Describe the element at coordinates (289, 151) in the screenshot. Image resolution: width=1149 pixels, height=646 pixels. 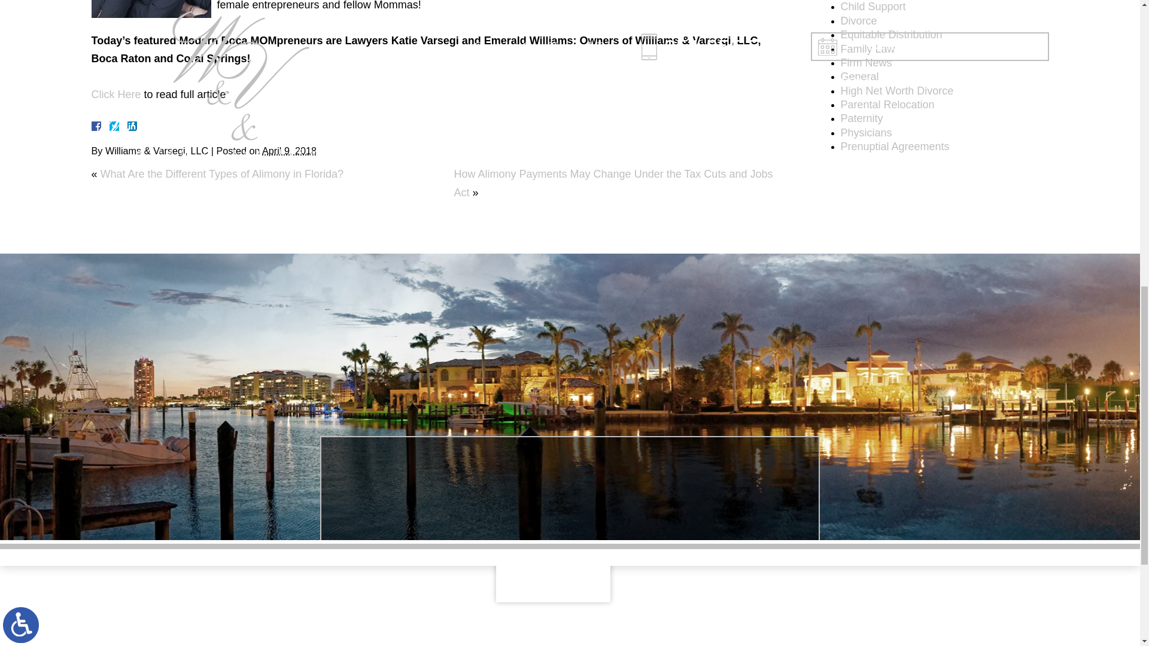
I see `2018-04-09T09:27:38-0700` at that location.